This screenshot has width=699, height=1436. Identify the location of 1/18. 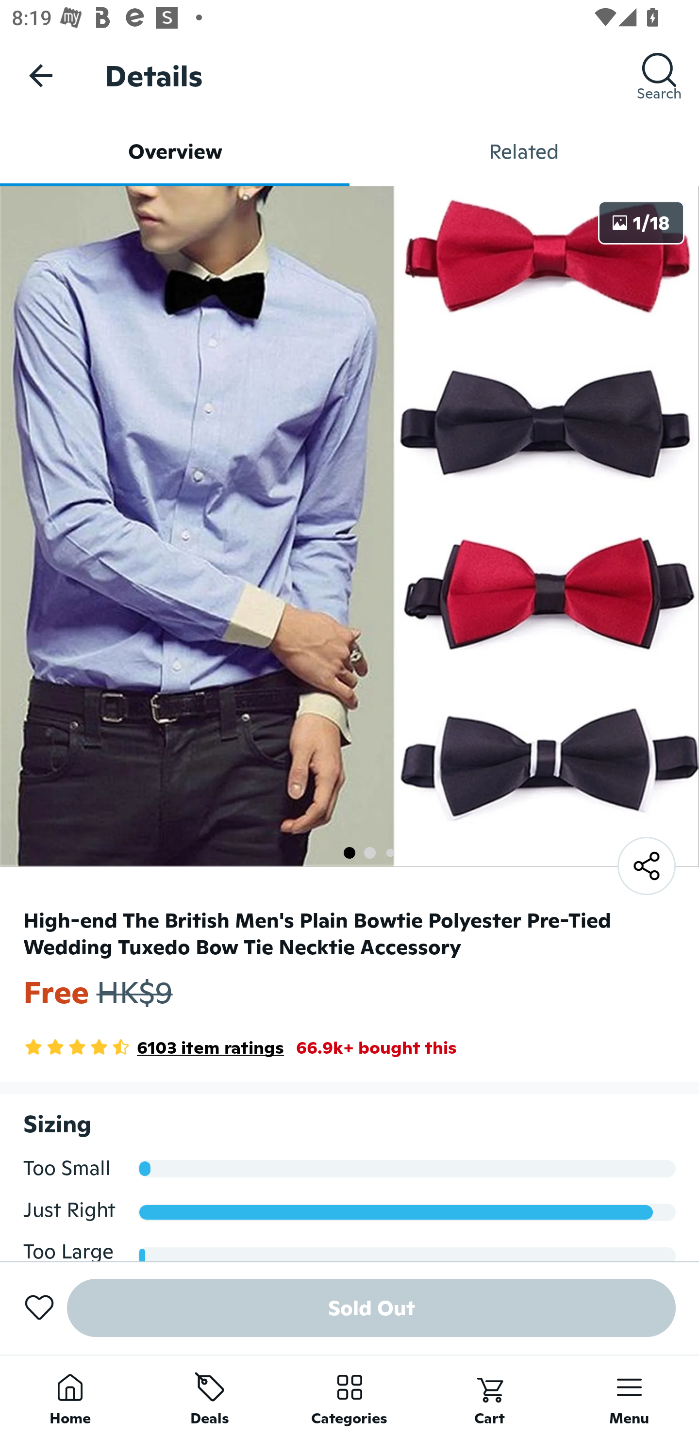
(641, 222).